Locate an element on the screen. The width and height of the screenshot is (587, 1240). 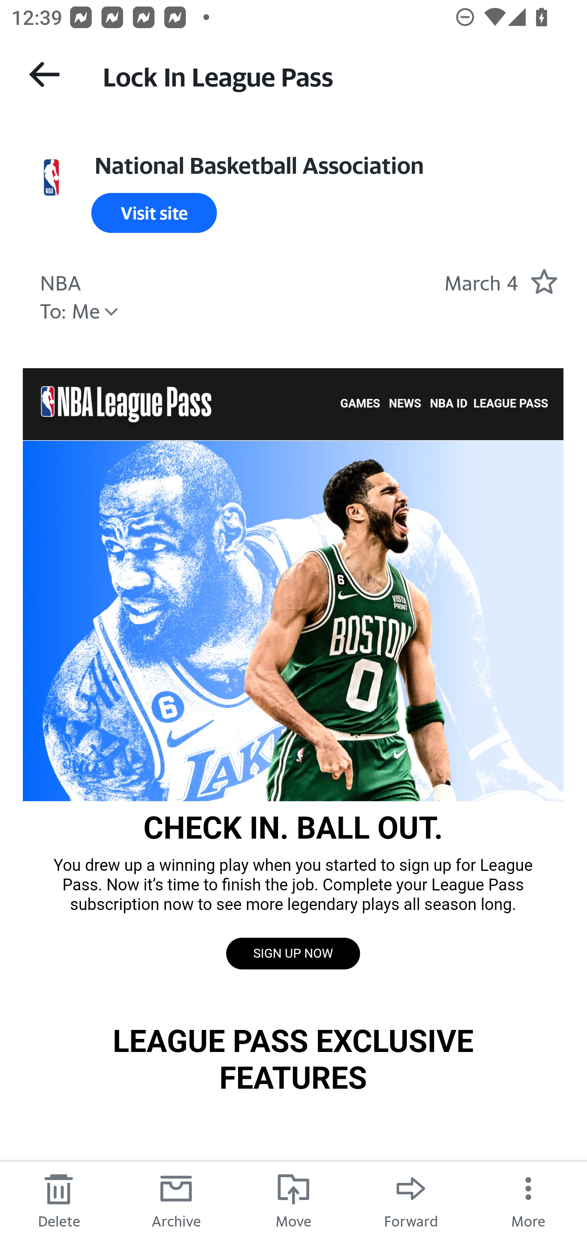
CHECK IN. BALL OUT. is located at coordinates (293, 620).